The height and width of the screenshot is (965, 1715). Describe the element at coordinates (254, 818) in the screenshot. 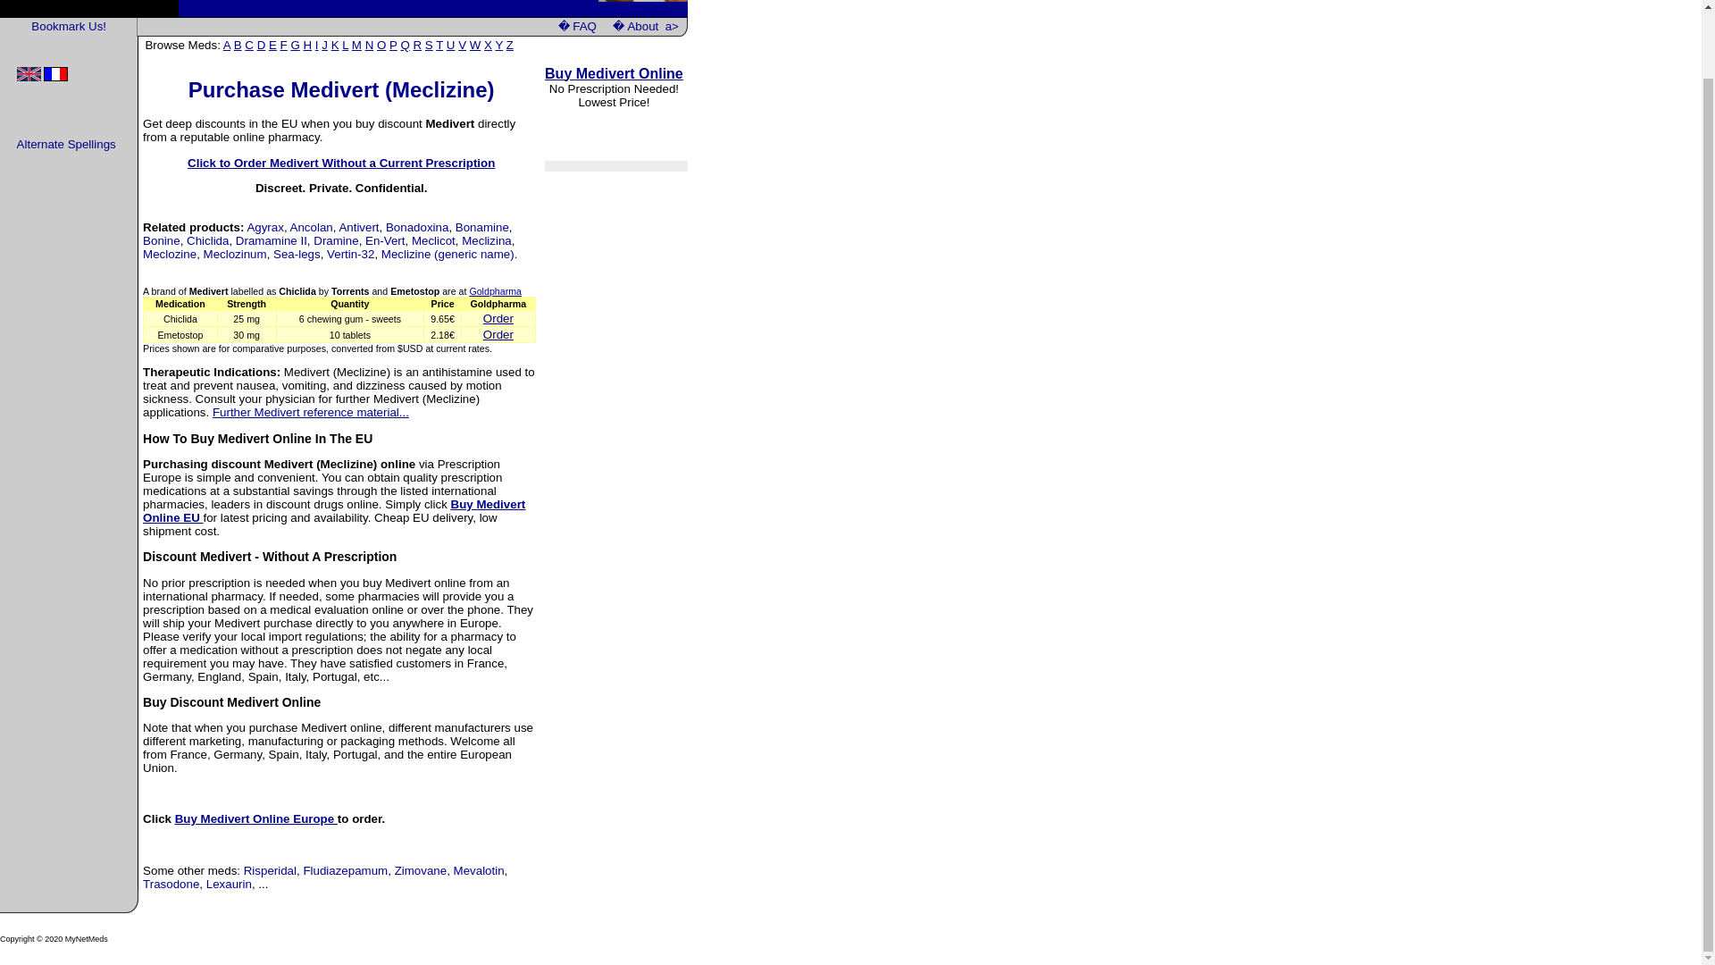

I see `Buy Medivert Online Europe` at that location.